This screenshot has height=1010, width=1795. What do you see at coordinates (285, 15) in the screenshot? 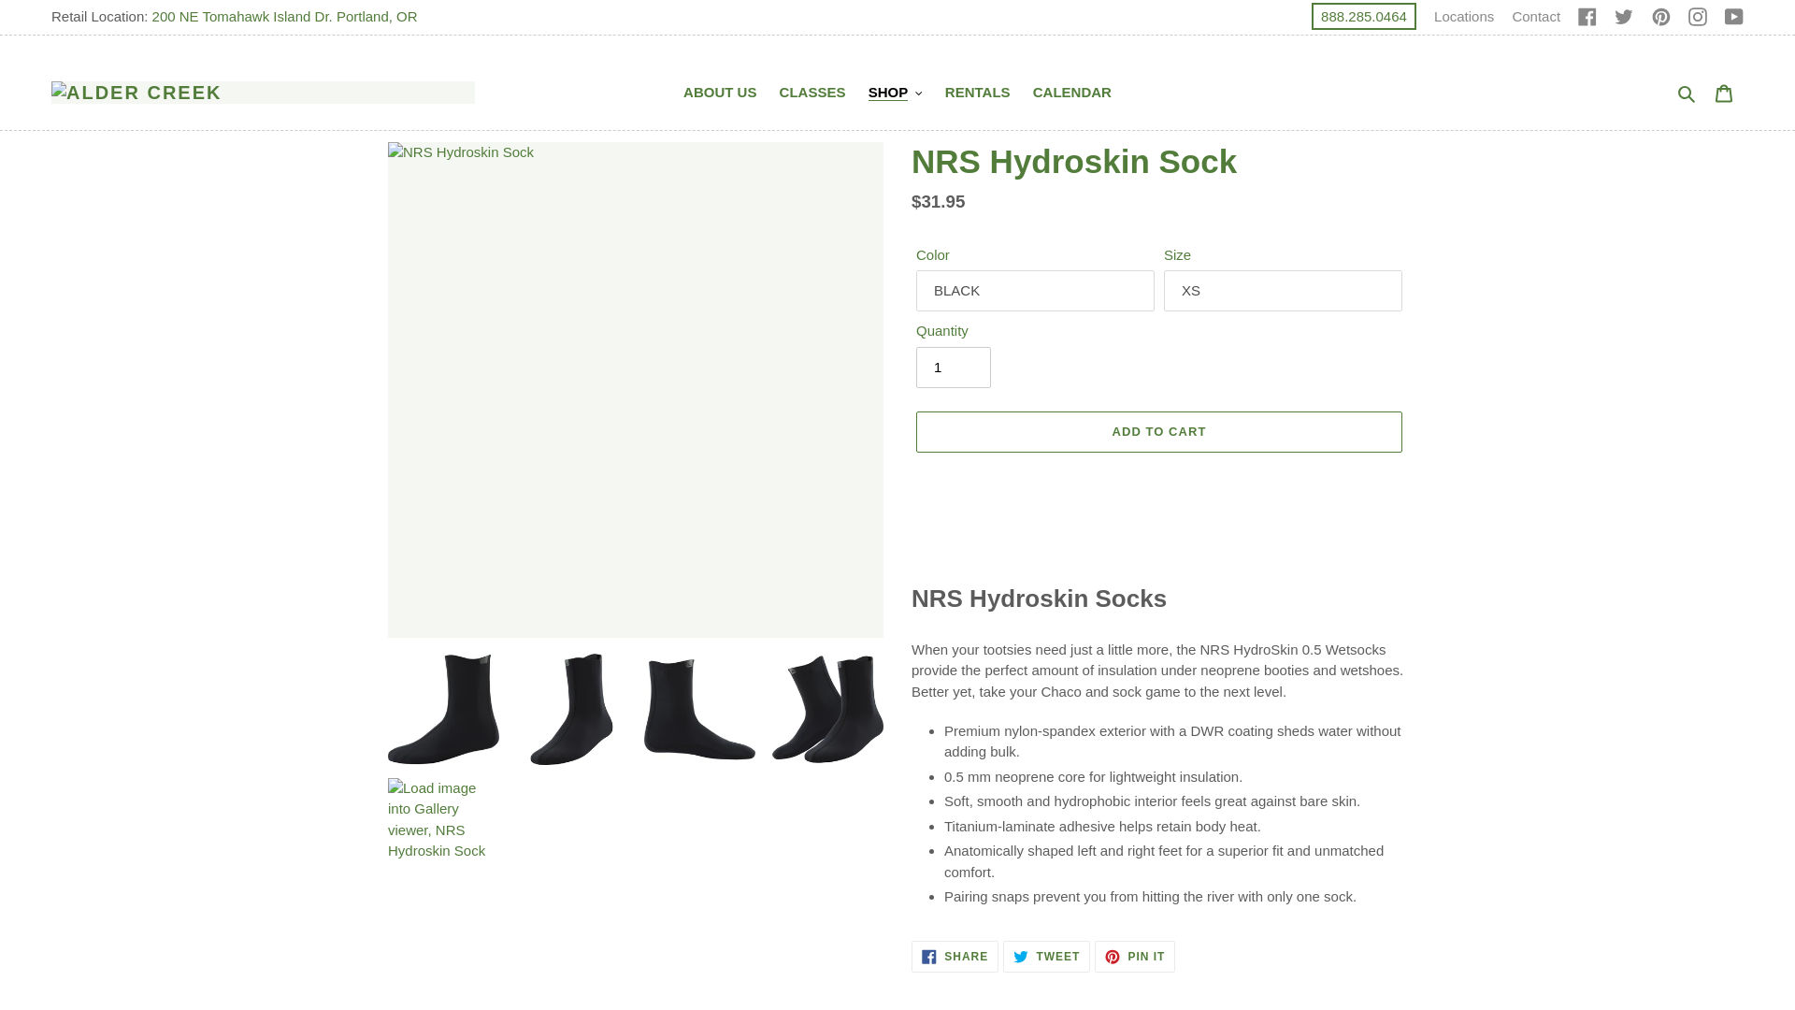
I see `200 NE Tomahawk Island Dr. Portland, OR` at bounding box center [285, 15].